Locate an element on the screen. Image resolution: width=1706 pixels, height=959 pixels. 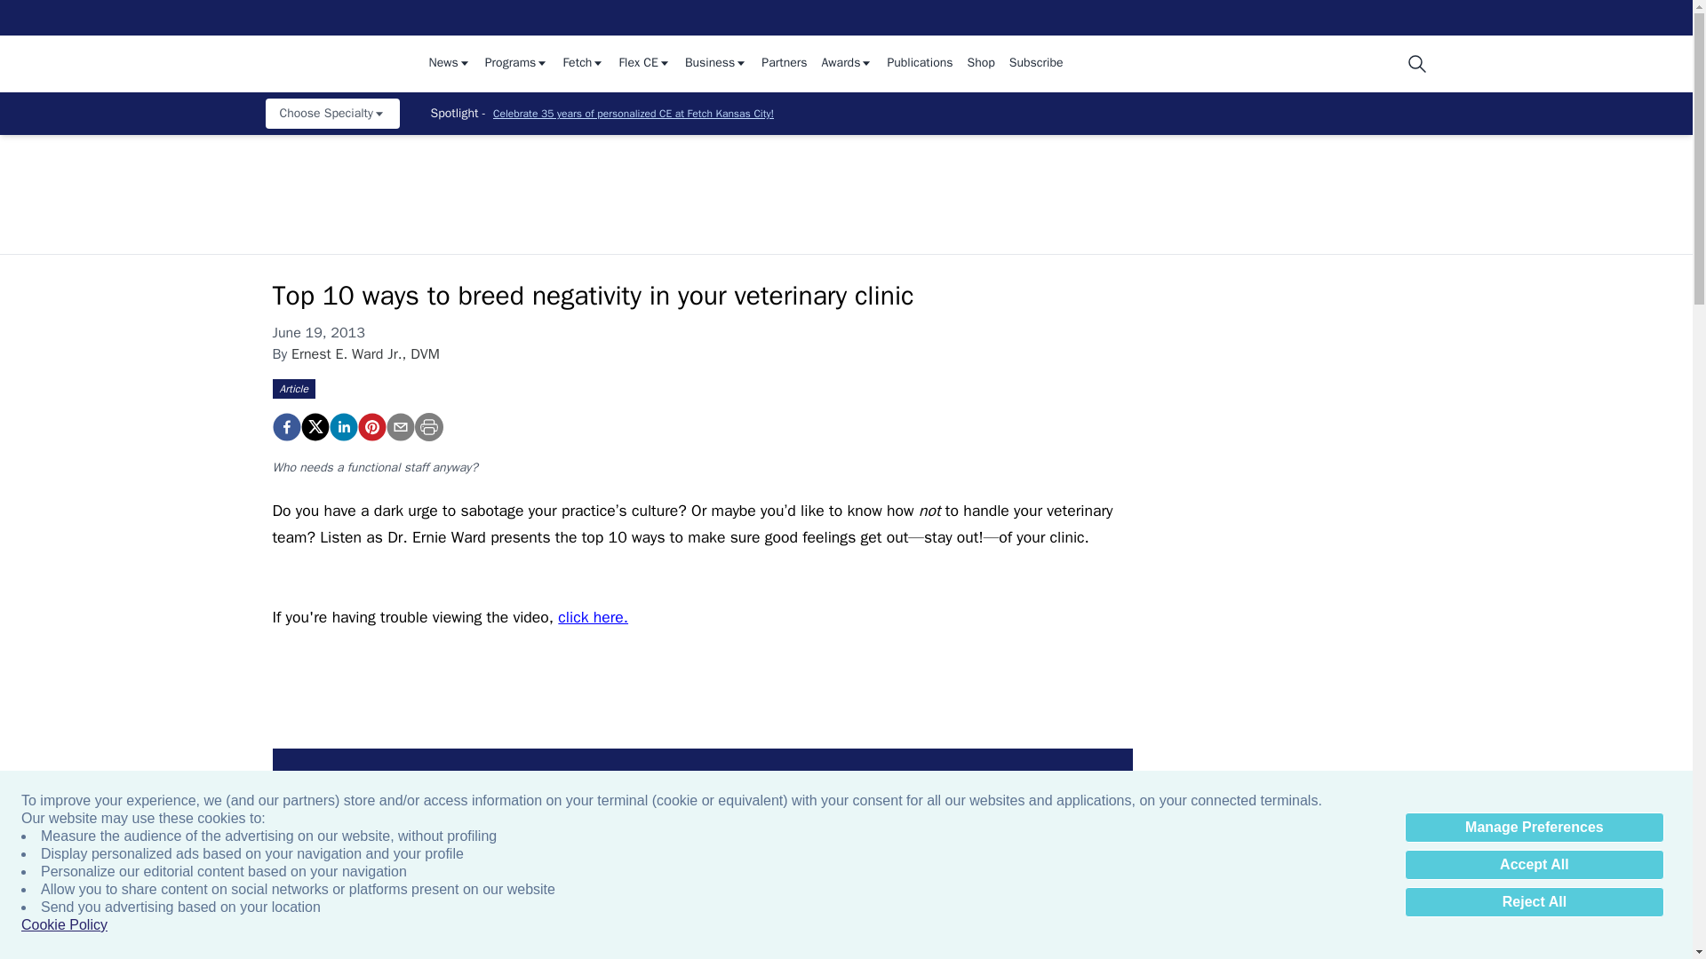
Top 10 ways to breed negativity in your veterinary clinic is located at coordinates (371, 426).